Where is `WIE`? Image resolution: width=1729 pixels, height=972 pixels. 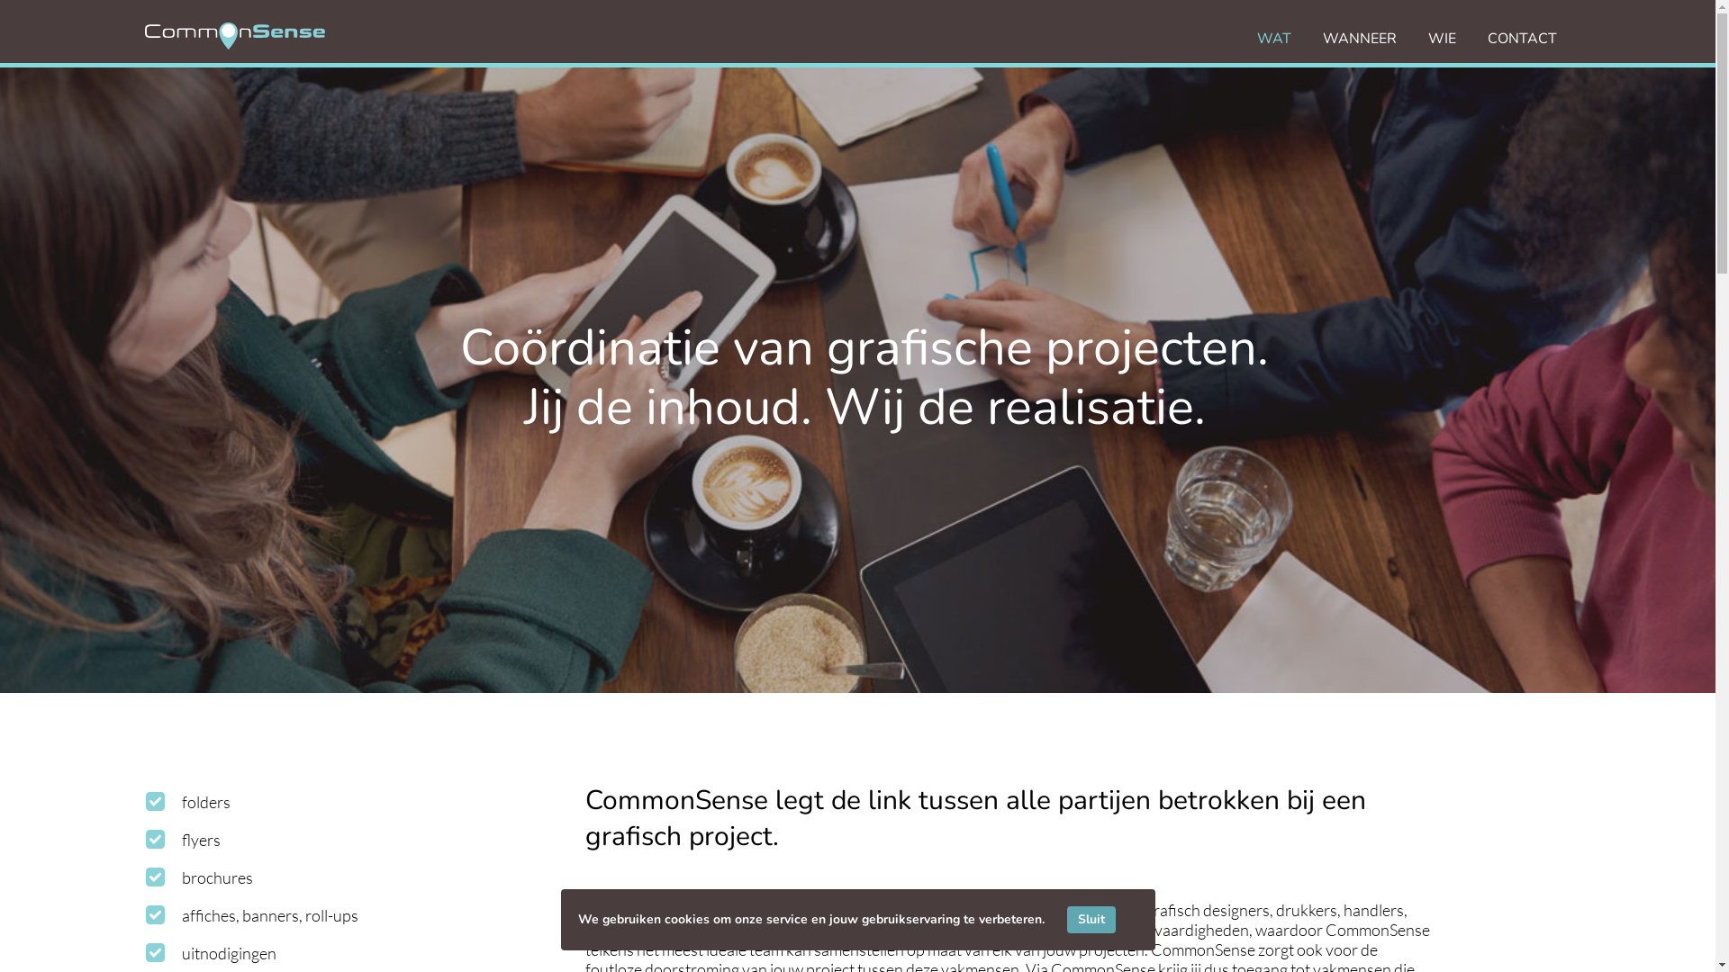 WIE is located at coordinates (1443, 39).